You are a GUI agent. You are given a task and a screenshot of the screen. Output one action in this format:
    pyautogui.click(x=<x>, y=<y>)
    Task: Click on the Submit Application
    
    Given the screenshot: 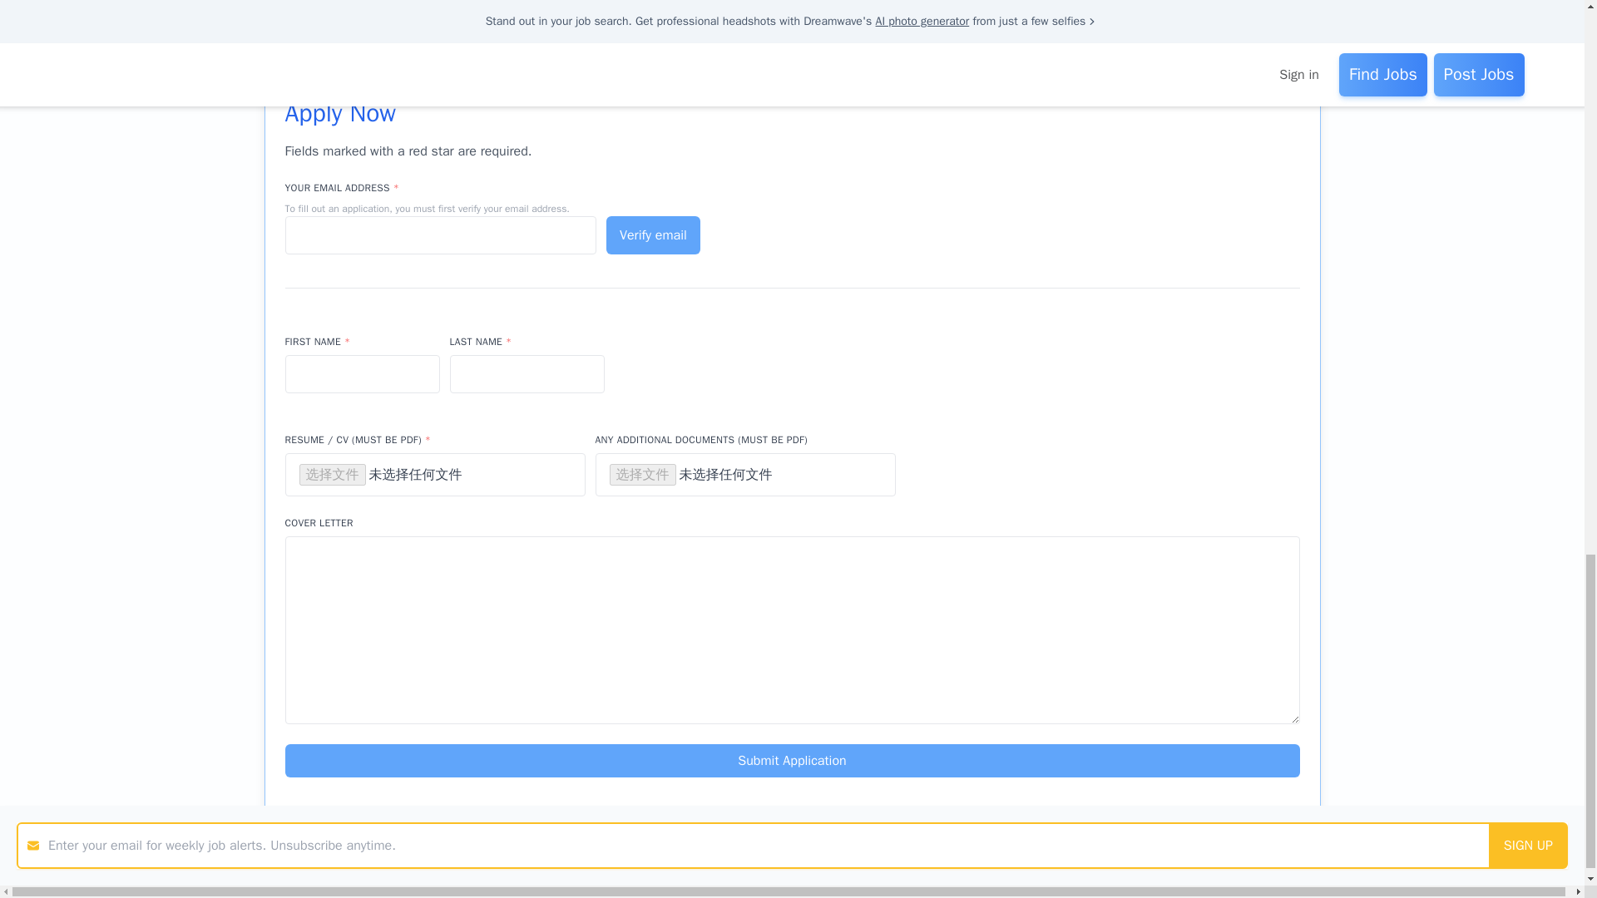 What is the action you would take?
    pyautogui.click(x=792, y=761)
    